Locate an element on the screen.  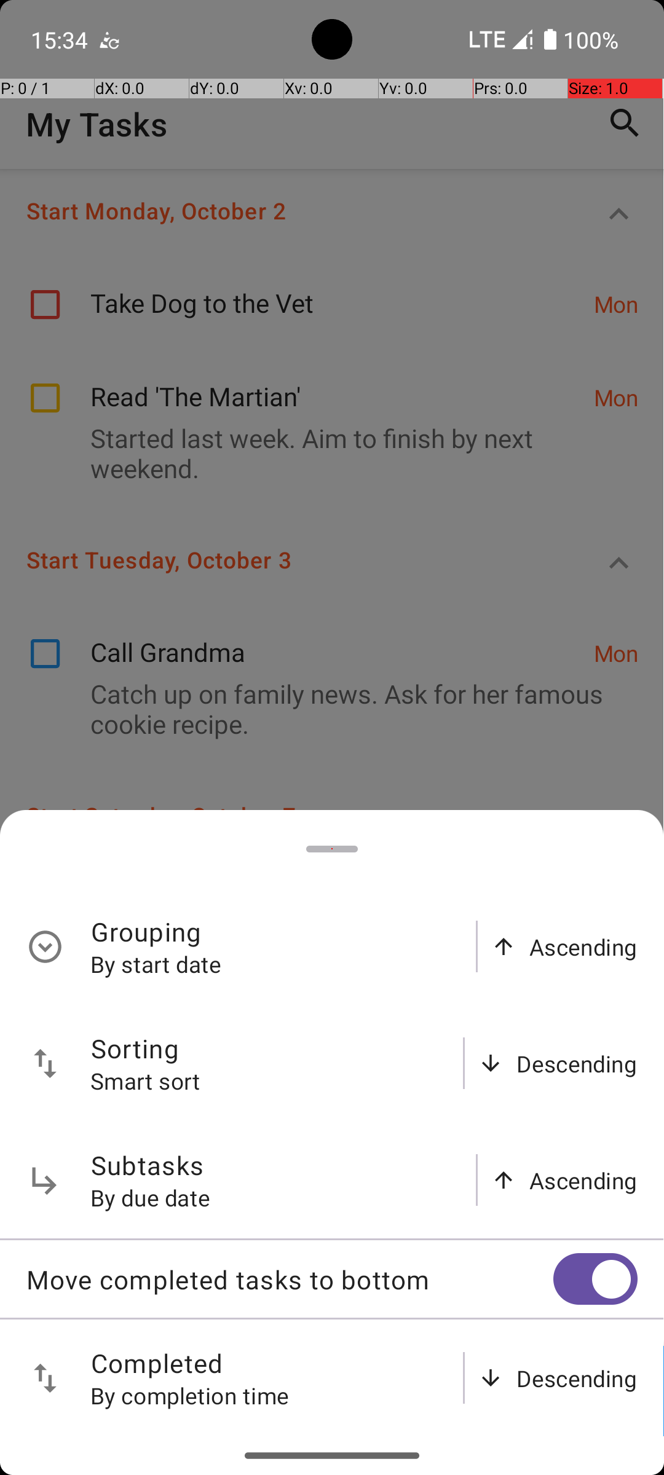
Ascending is located at coordinates (583, 946).